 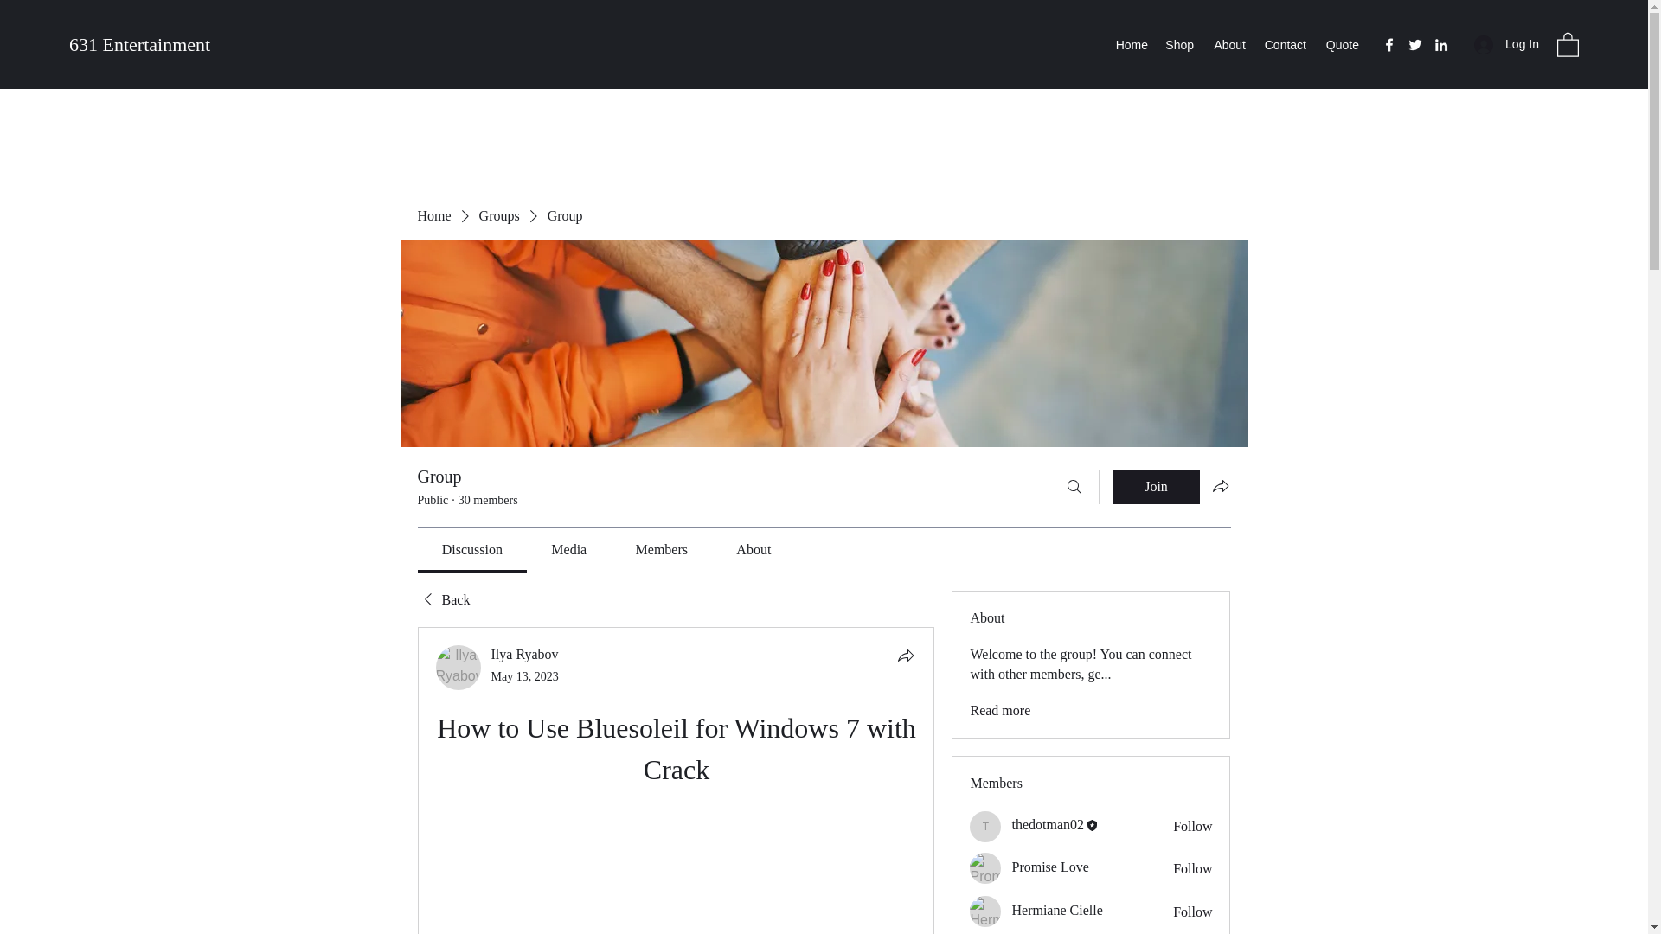 What do you see at coordinates (1228, 44) in the screenshot?
I see `About` at bounding box center [1228, 44].